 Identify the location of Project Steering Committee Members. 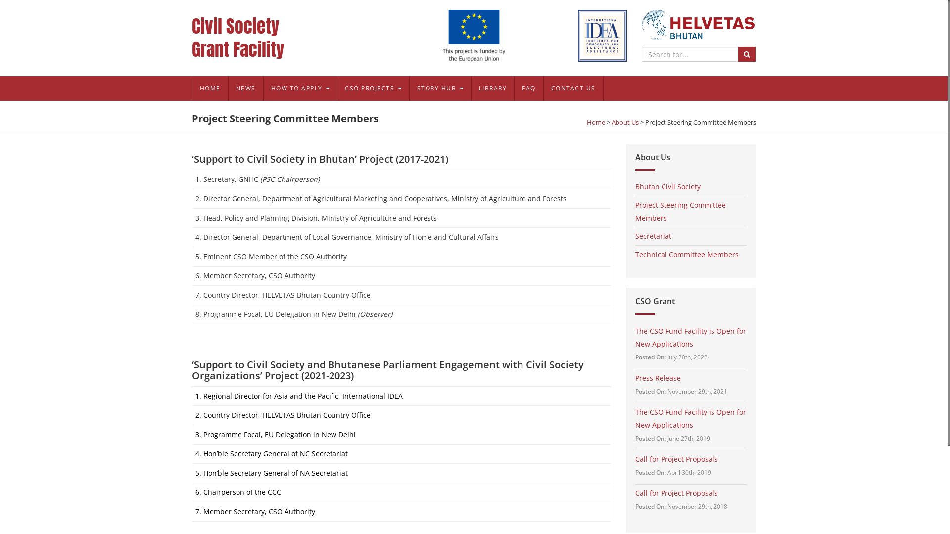
(681, 212).